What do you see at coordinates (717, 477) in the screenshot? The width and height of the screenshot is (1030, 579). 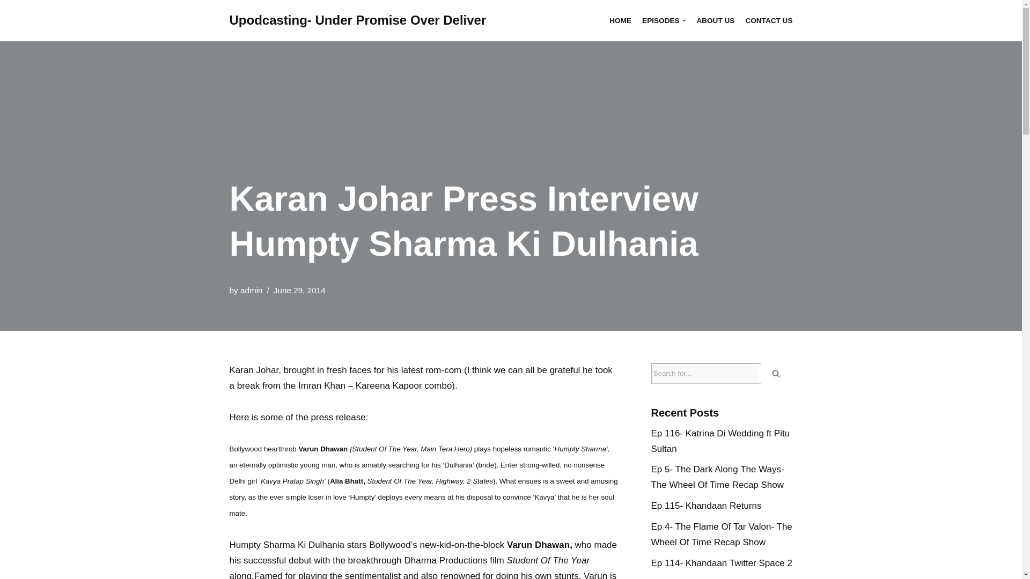 I see `Ep 5- The Dark Along The Ways- The Wheel Of Time Recap Show` at bounding box center [717, 477].